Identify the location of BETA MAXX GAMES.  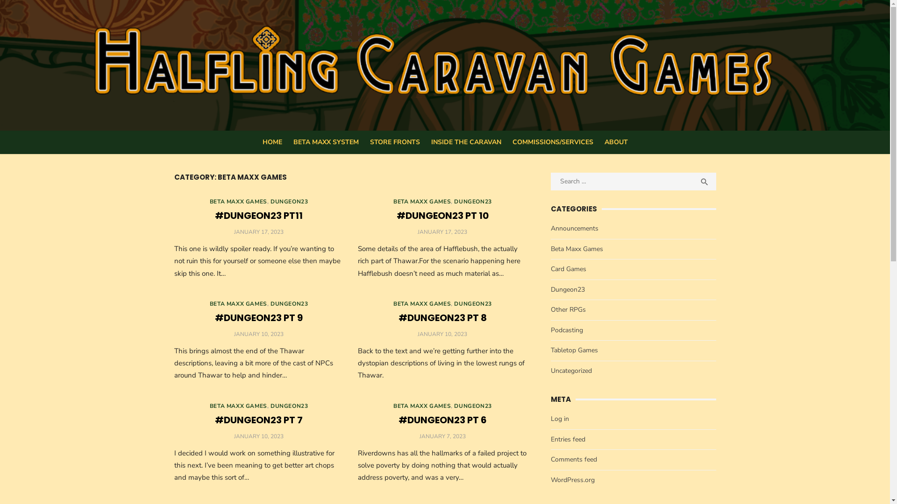
(422, 304).